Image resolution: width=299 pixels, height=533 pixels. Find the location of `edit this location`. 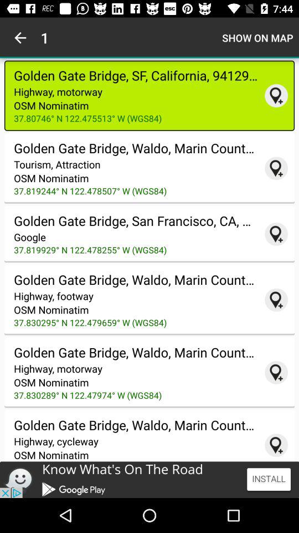

edit this location is located at coordinates (276, 373).